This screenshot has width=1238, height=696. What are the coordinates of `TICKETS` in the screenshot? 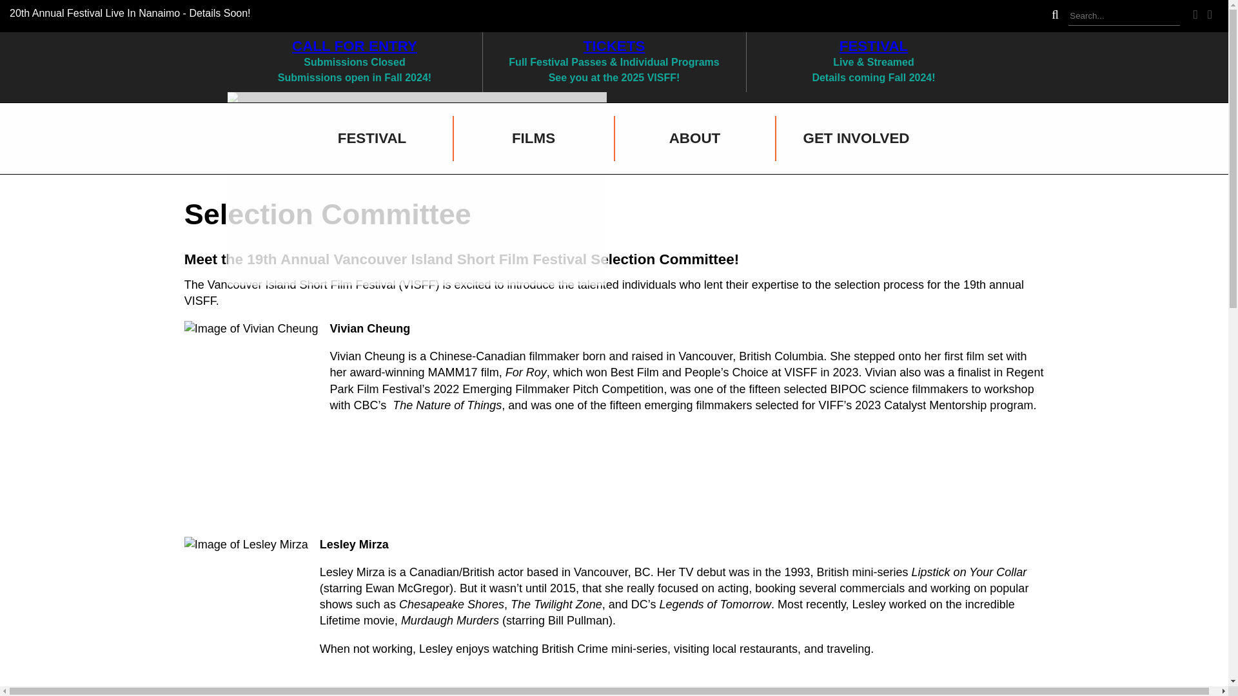 It's located at (614, 46).